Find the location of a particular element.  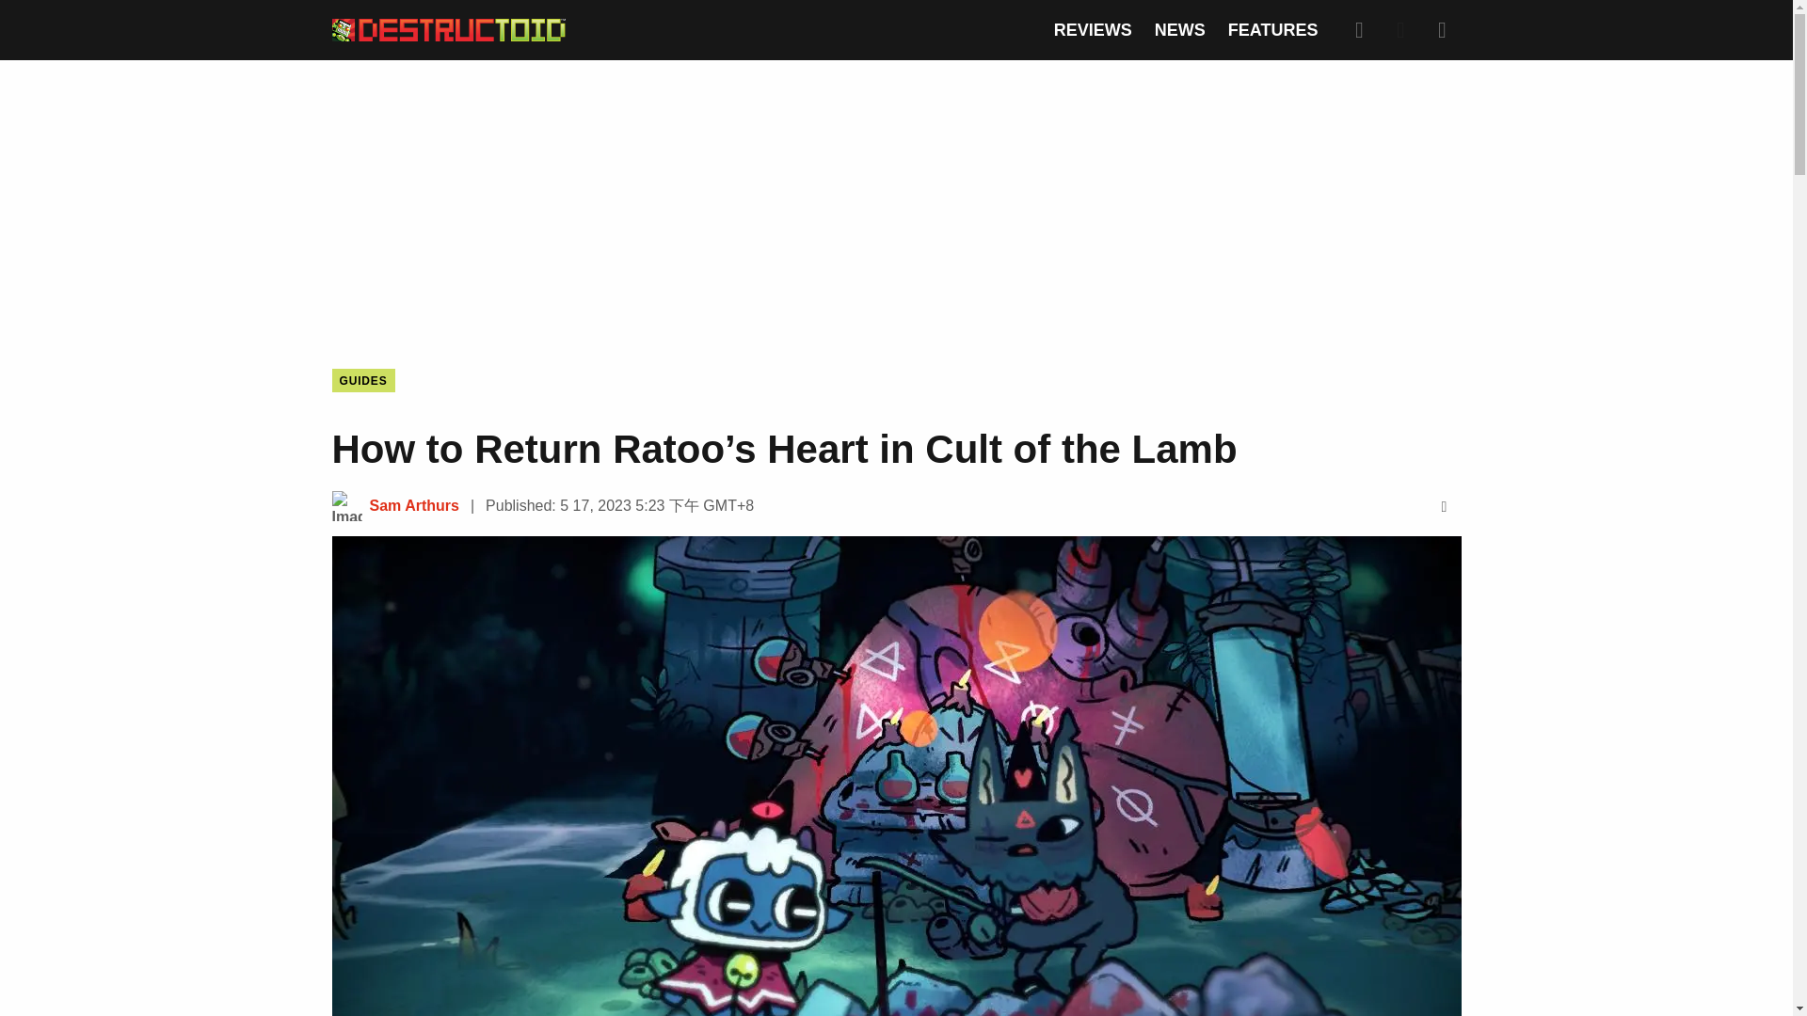

Dark Mode is located at coordinates (1400, 29).